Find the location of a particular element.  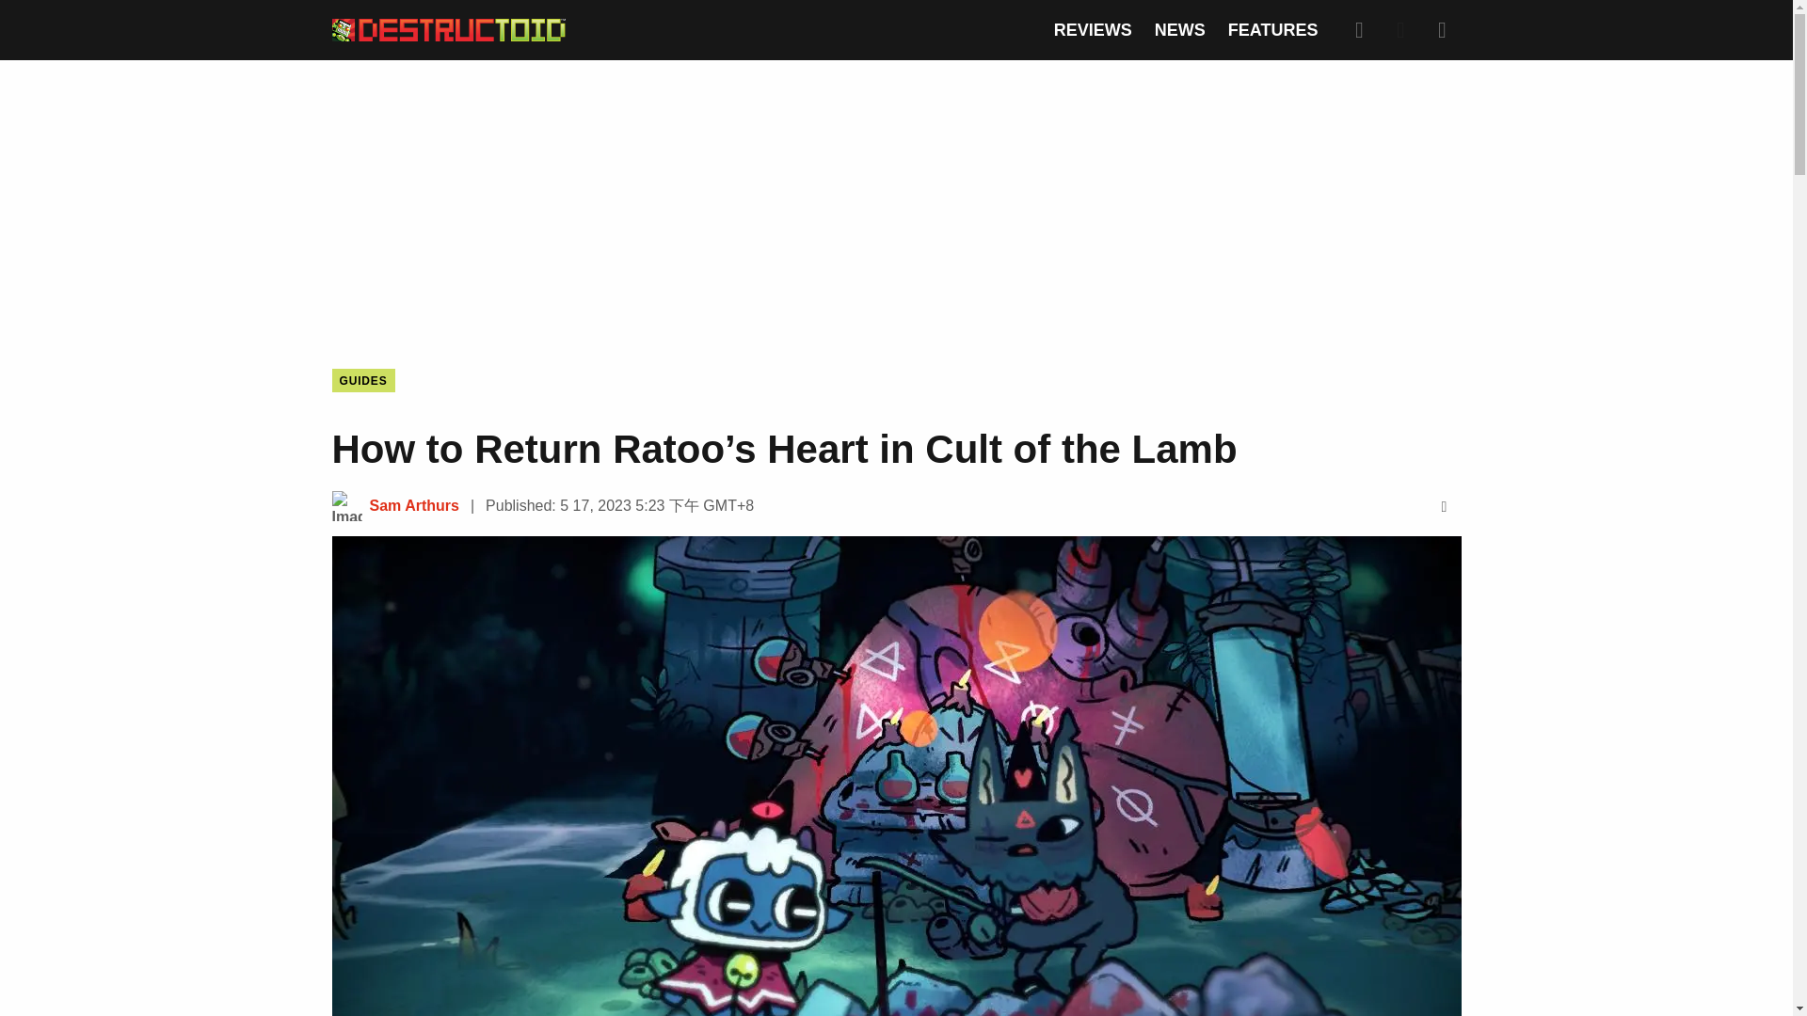

Dark Mode is located at coordinates (1400, 29).